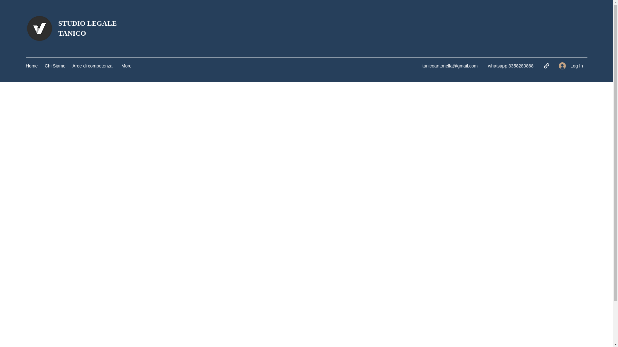  I want to click on STUDIO LEGALE TANICO, so click(87, 28).